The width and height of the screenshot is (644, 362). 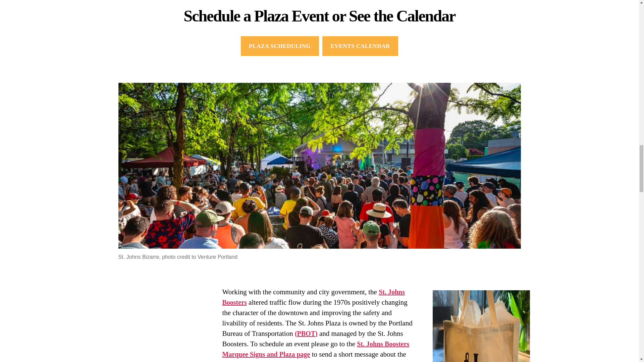 I want to click on EVENTS CALENDAR, so click(x=360, y=46).